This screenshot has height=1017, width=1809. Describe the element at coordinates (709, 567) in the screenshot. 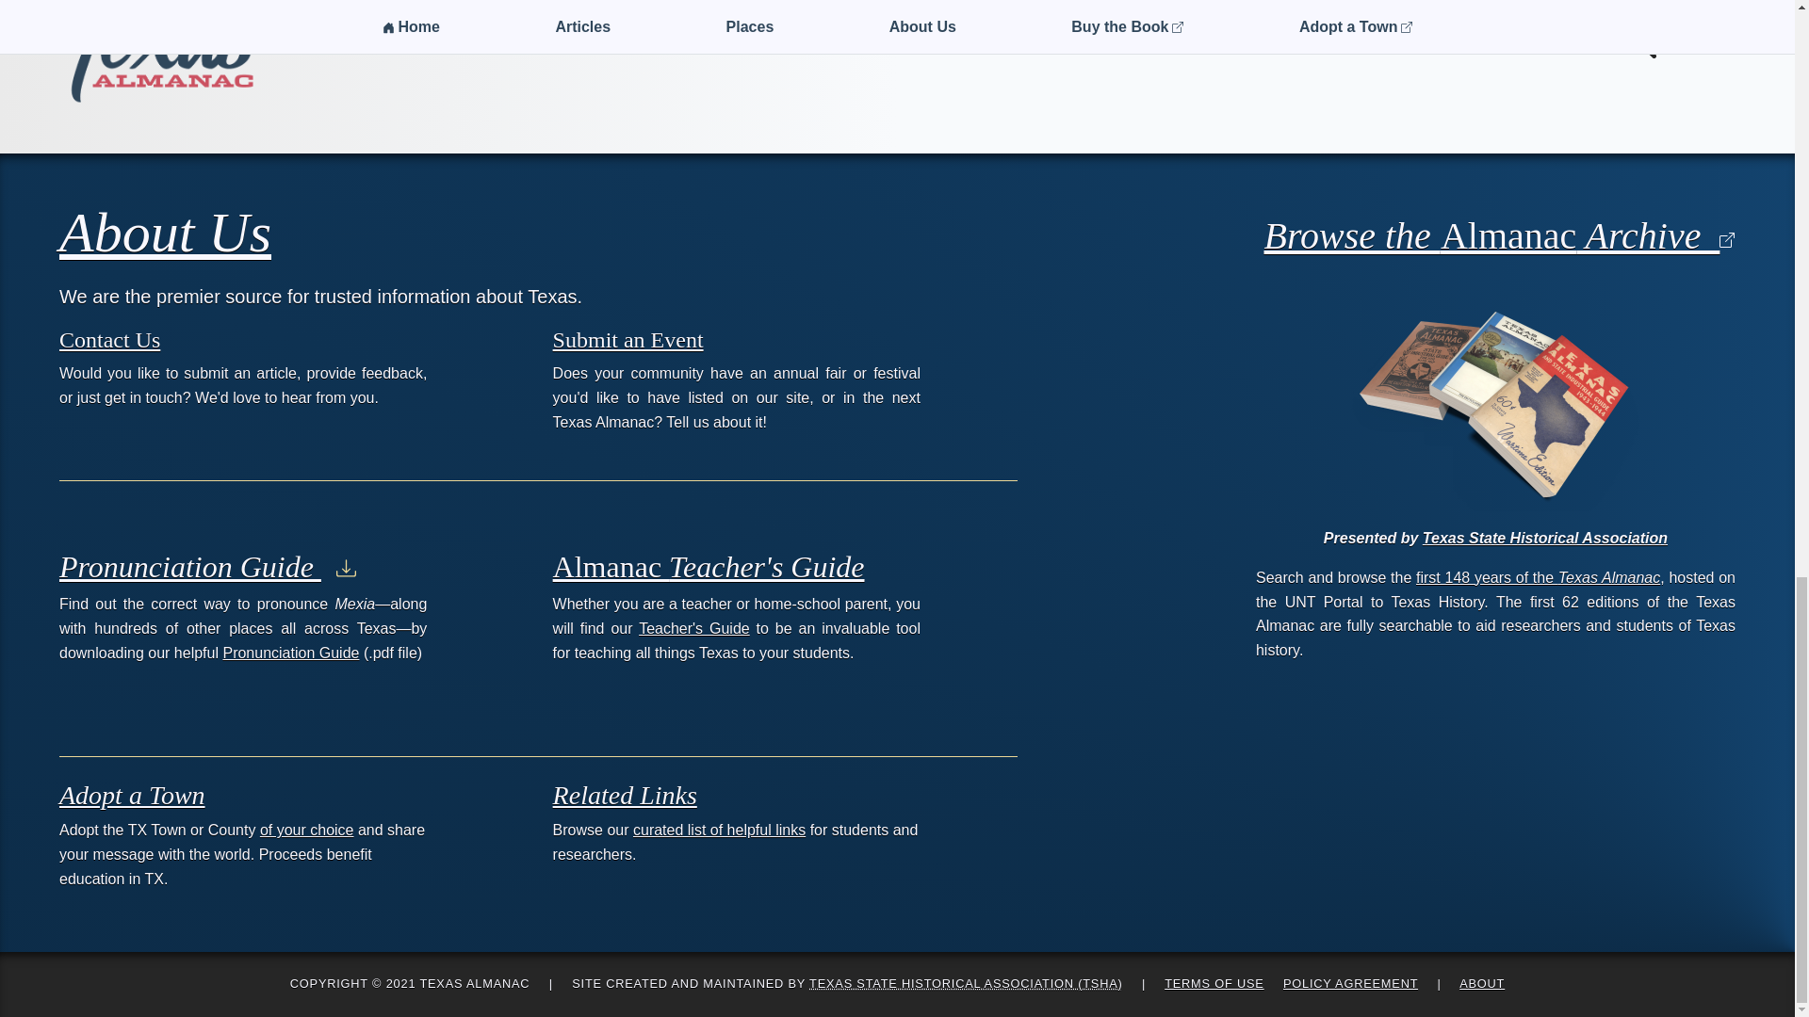

I see `Almanac Teacher's Guide` at that location.